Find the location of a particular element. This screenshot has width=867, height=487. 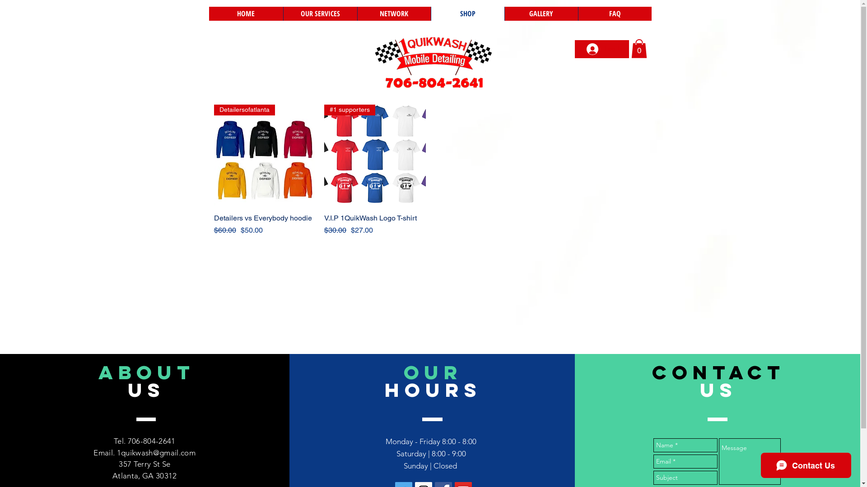

SHOP is located at coordinates (468, 14).